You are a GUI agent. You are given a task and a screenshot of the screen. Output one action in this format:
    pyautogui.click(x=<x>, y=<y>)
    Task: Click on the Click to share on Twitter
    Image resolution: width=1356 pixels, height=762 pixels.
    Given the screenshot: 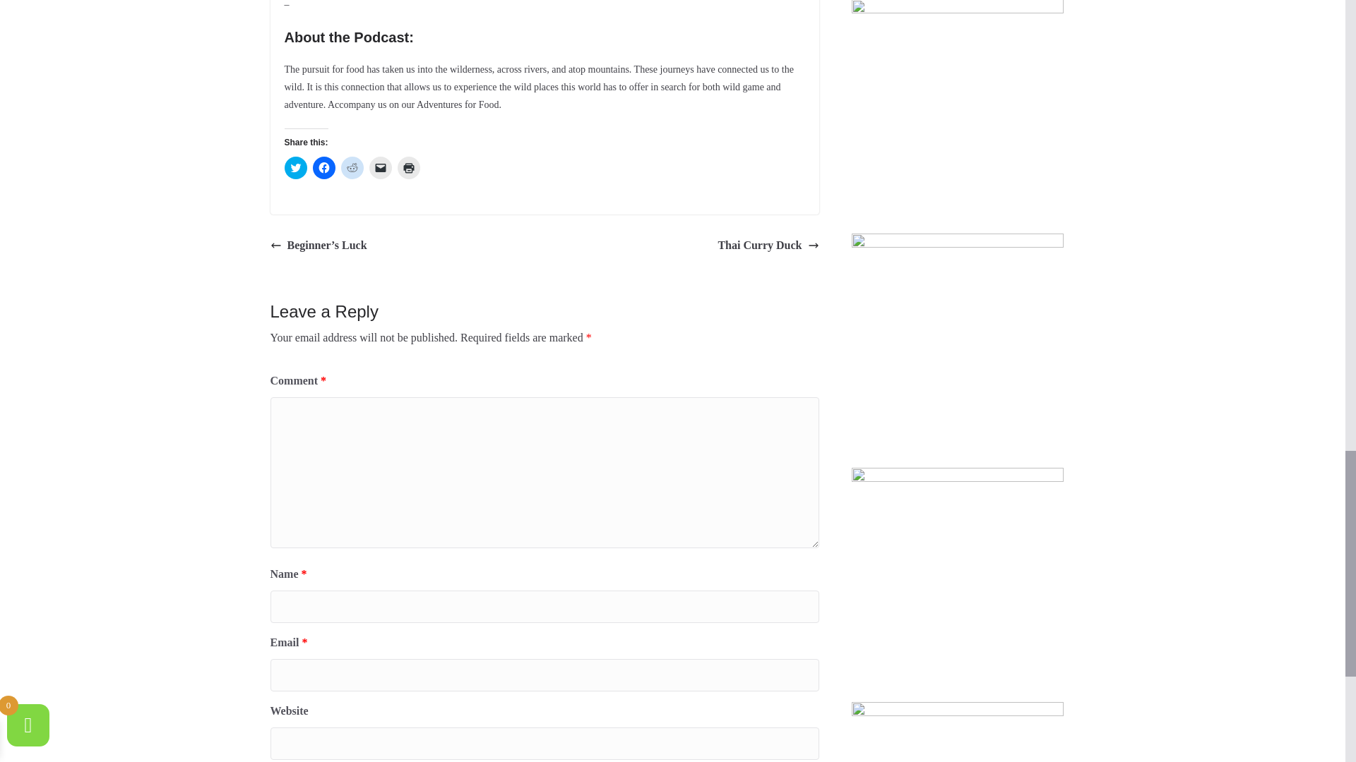 What is the action you would take?
    pyautogui.click(x=295, y=168)
    